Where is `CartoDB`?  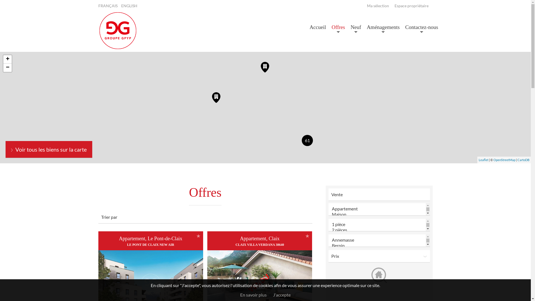 CartoDB is located at coordinates (523, 160).